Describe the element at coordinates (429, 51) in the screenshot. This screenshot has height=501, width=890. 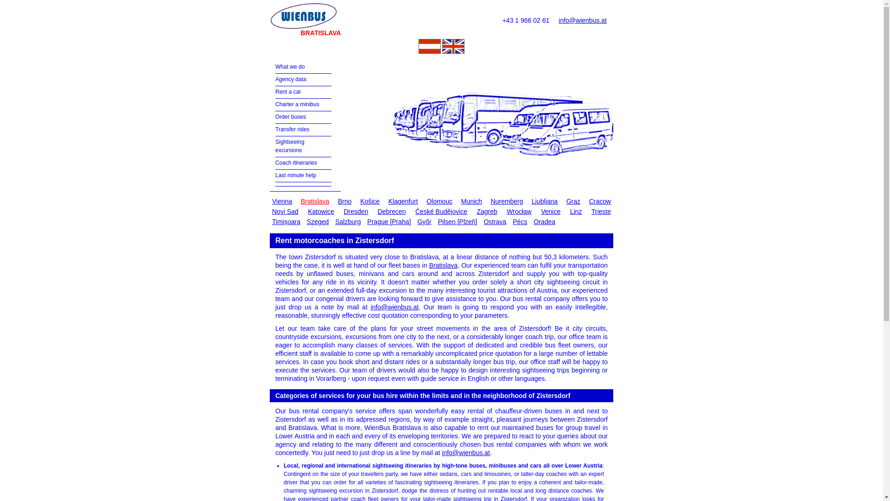
I see `Busse mieten in Bratislava` at that location.